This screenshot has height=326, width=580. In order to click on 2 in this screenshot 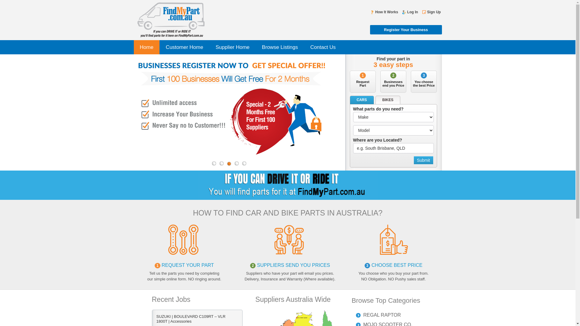, I will do `click(221, 164)`.